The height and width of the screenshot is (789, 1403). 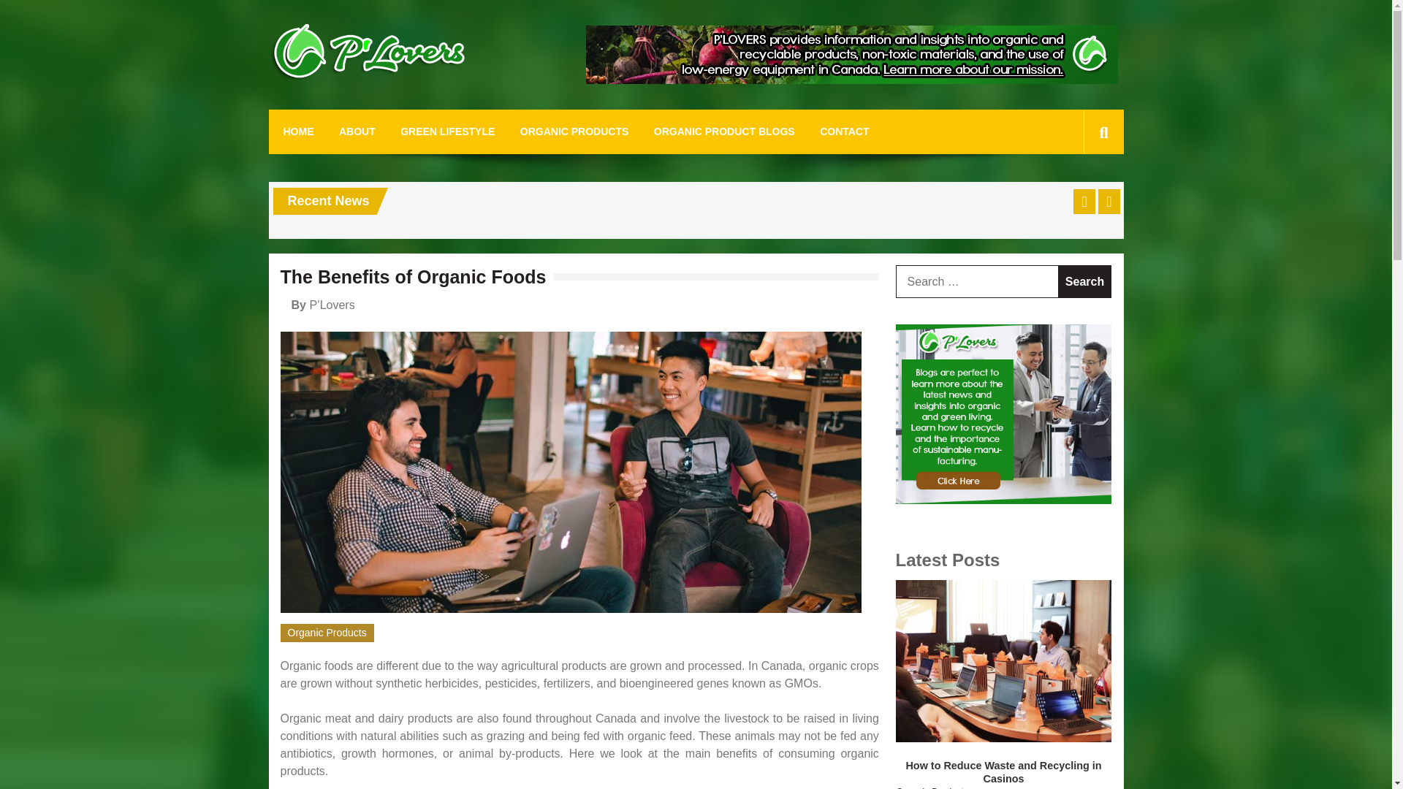 I want to click on GREEN LIFESTYLE, so click(x=447, y=131).